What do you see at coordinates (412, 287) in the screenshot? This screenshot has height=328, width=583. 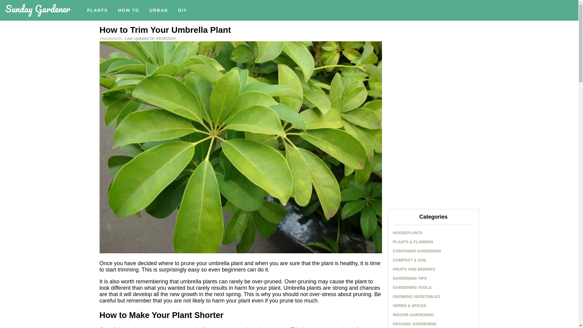 I see `GARDENING TOOLS` at bounding box center [412, 287].